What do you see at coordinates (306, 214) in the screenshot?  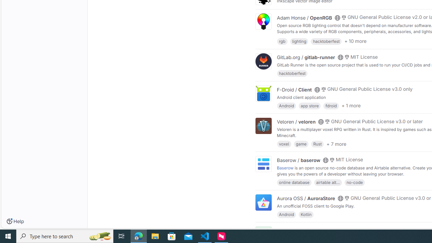 I see `Kotlin` at bounding box center [306, 214].